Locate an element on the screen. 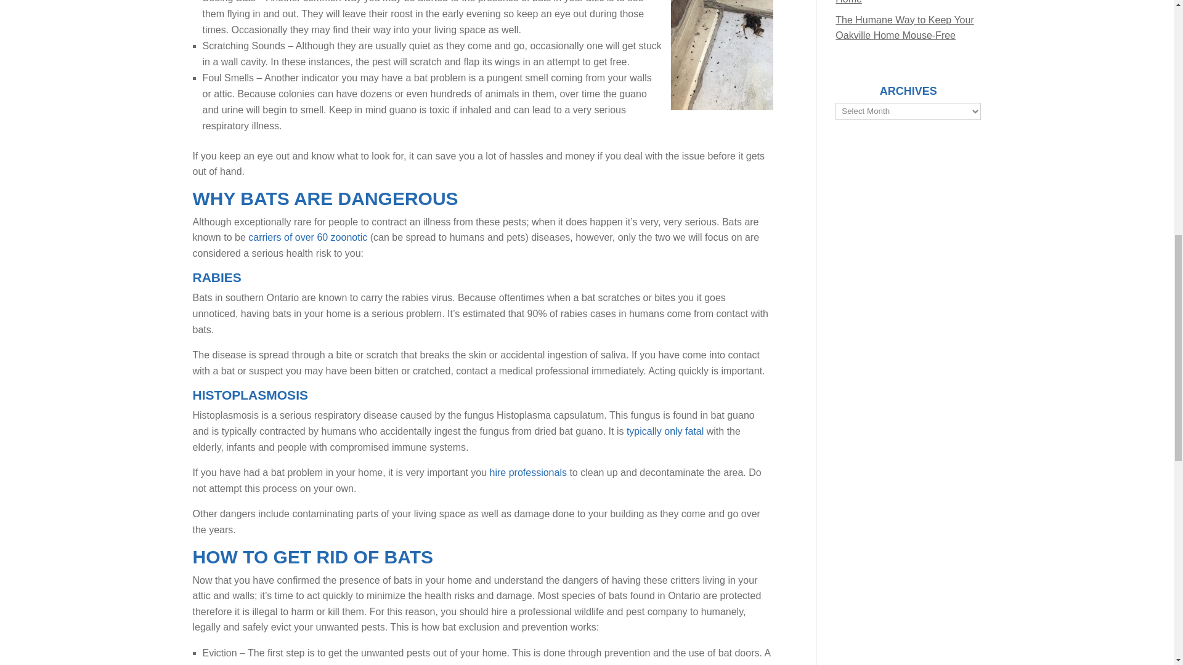  typically only fatal is located at coordinates (665, 431).